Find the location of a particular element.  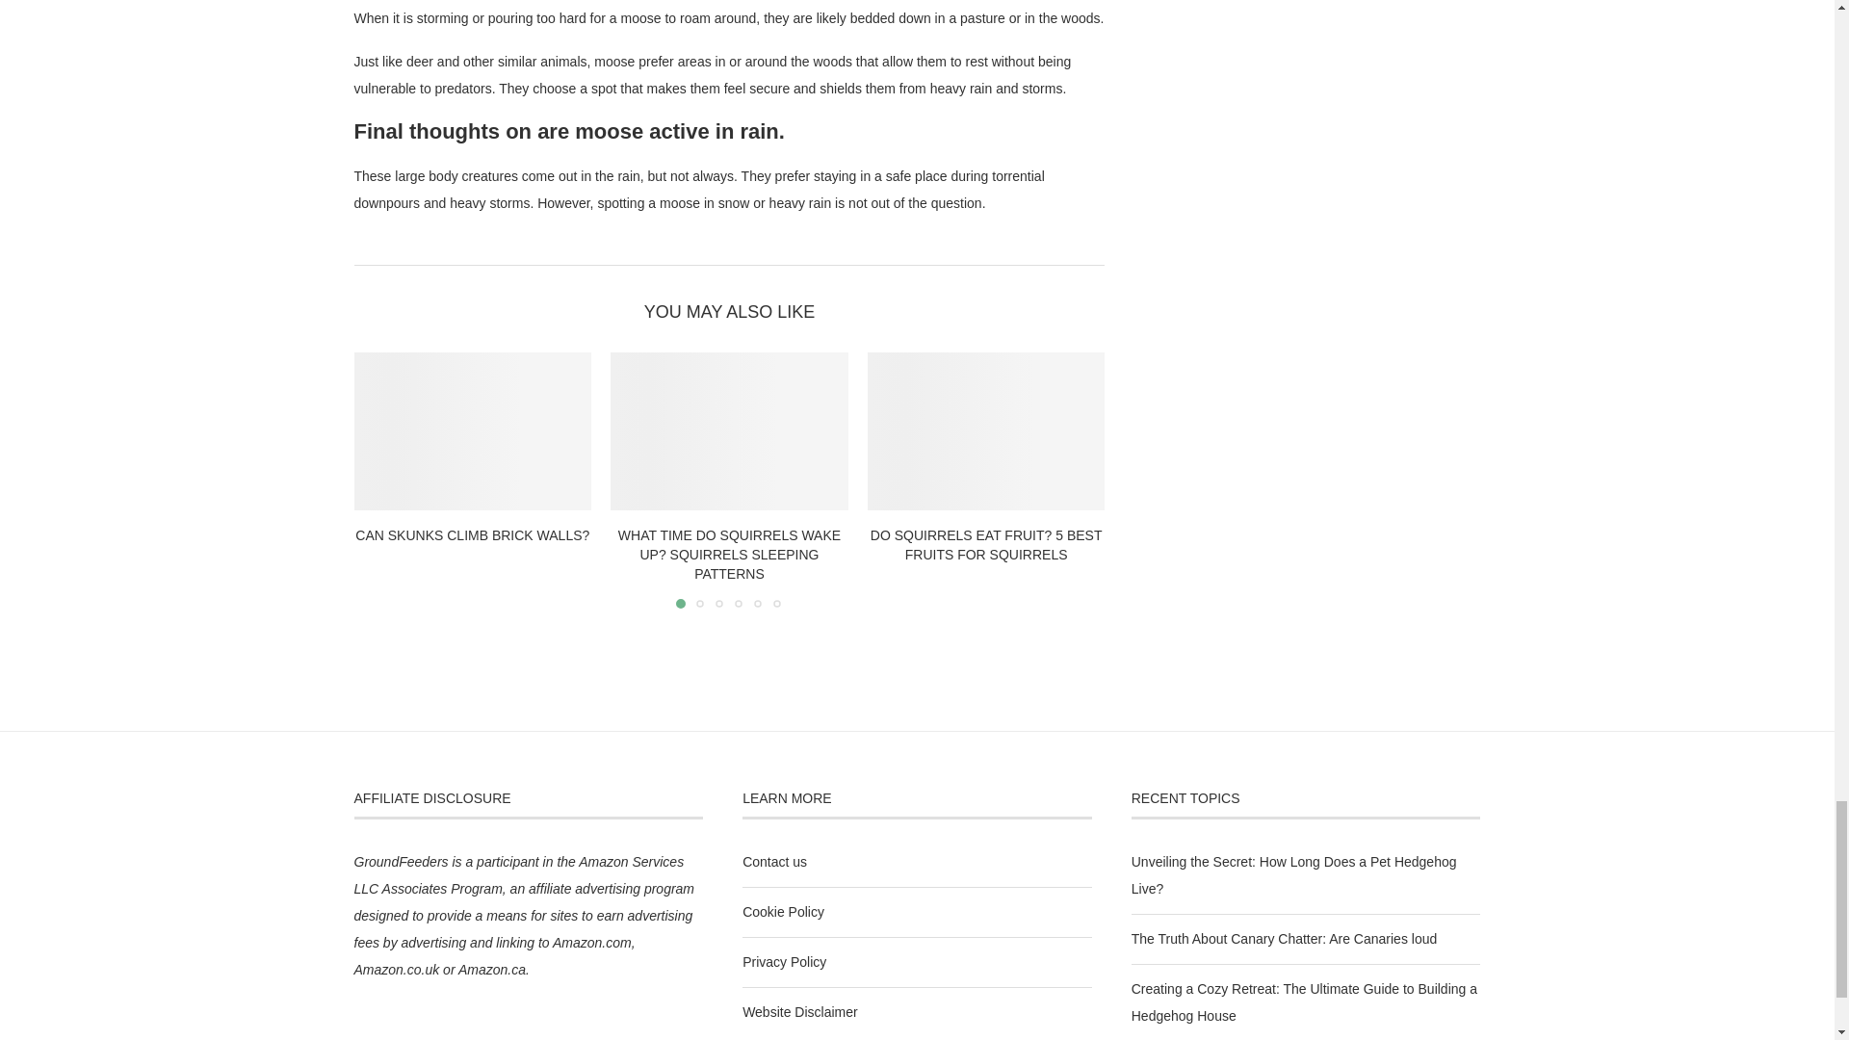

What time do squirrels wake up? Squirrels sleeping patterns is located at coordinates (729, 431).